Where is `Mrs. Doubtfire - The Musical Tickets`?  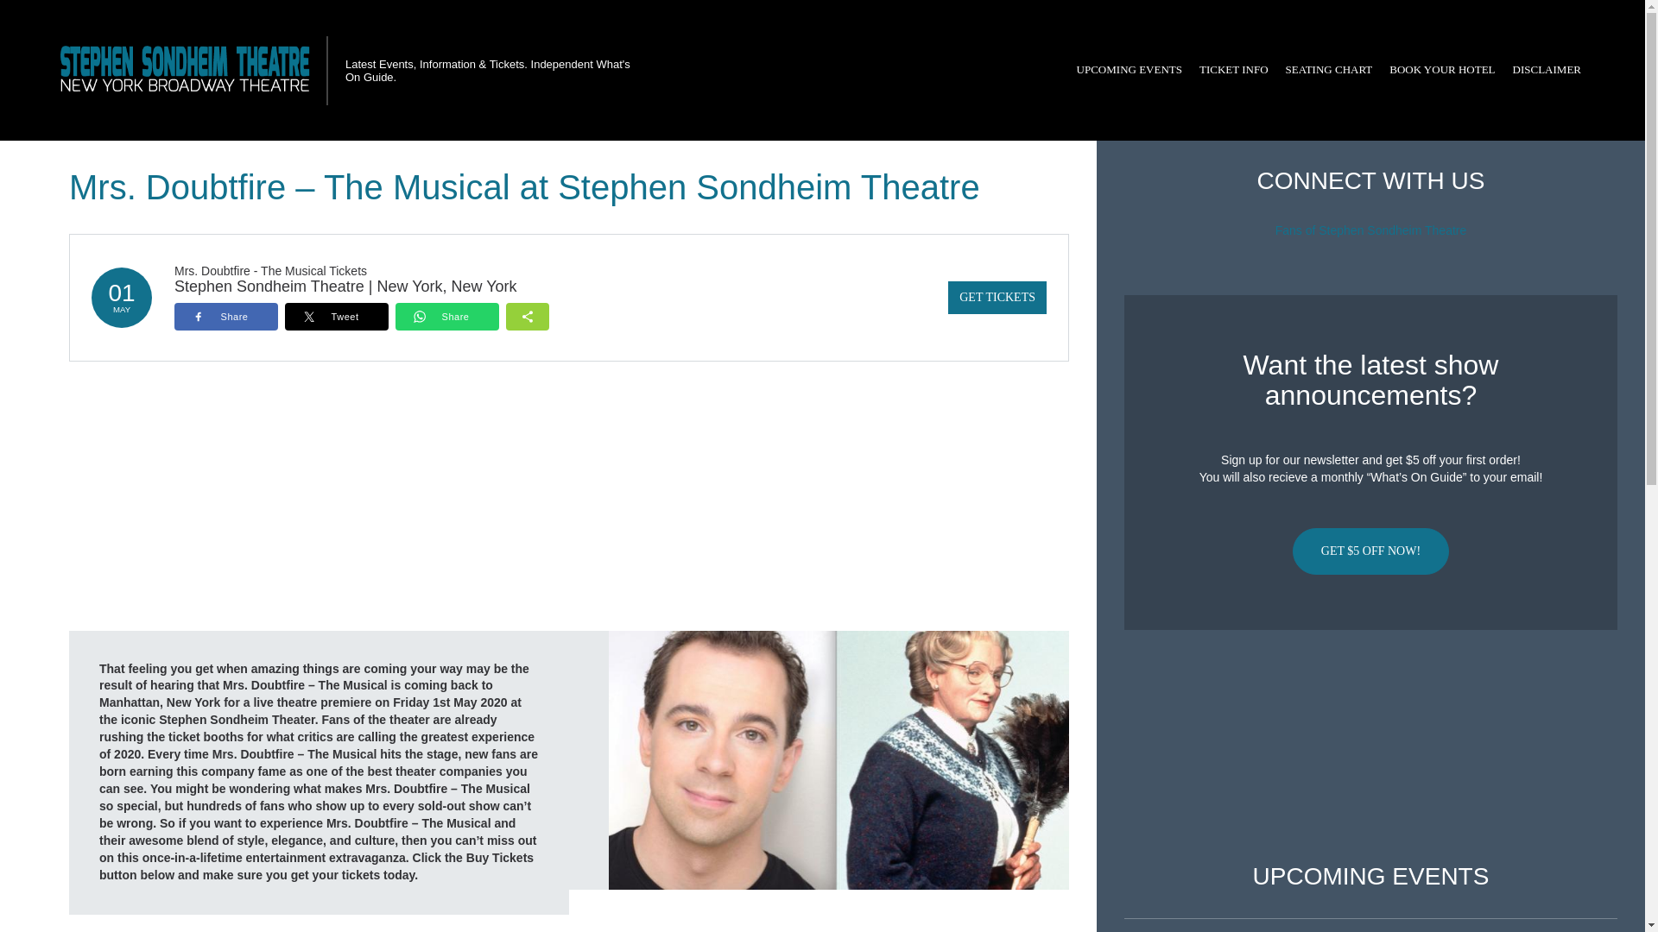 Mrs. Doubtfire - The Musical Tickets is located at coordinates (269, 270).